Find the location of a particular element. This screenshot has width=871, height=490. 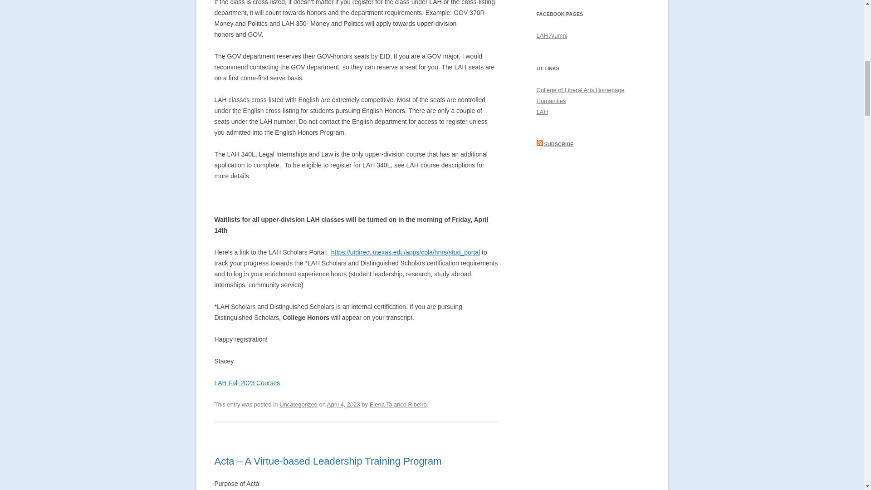

View all posts by Elena Talarico Ribeiro is located at coordinates (398, 404).